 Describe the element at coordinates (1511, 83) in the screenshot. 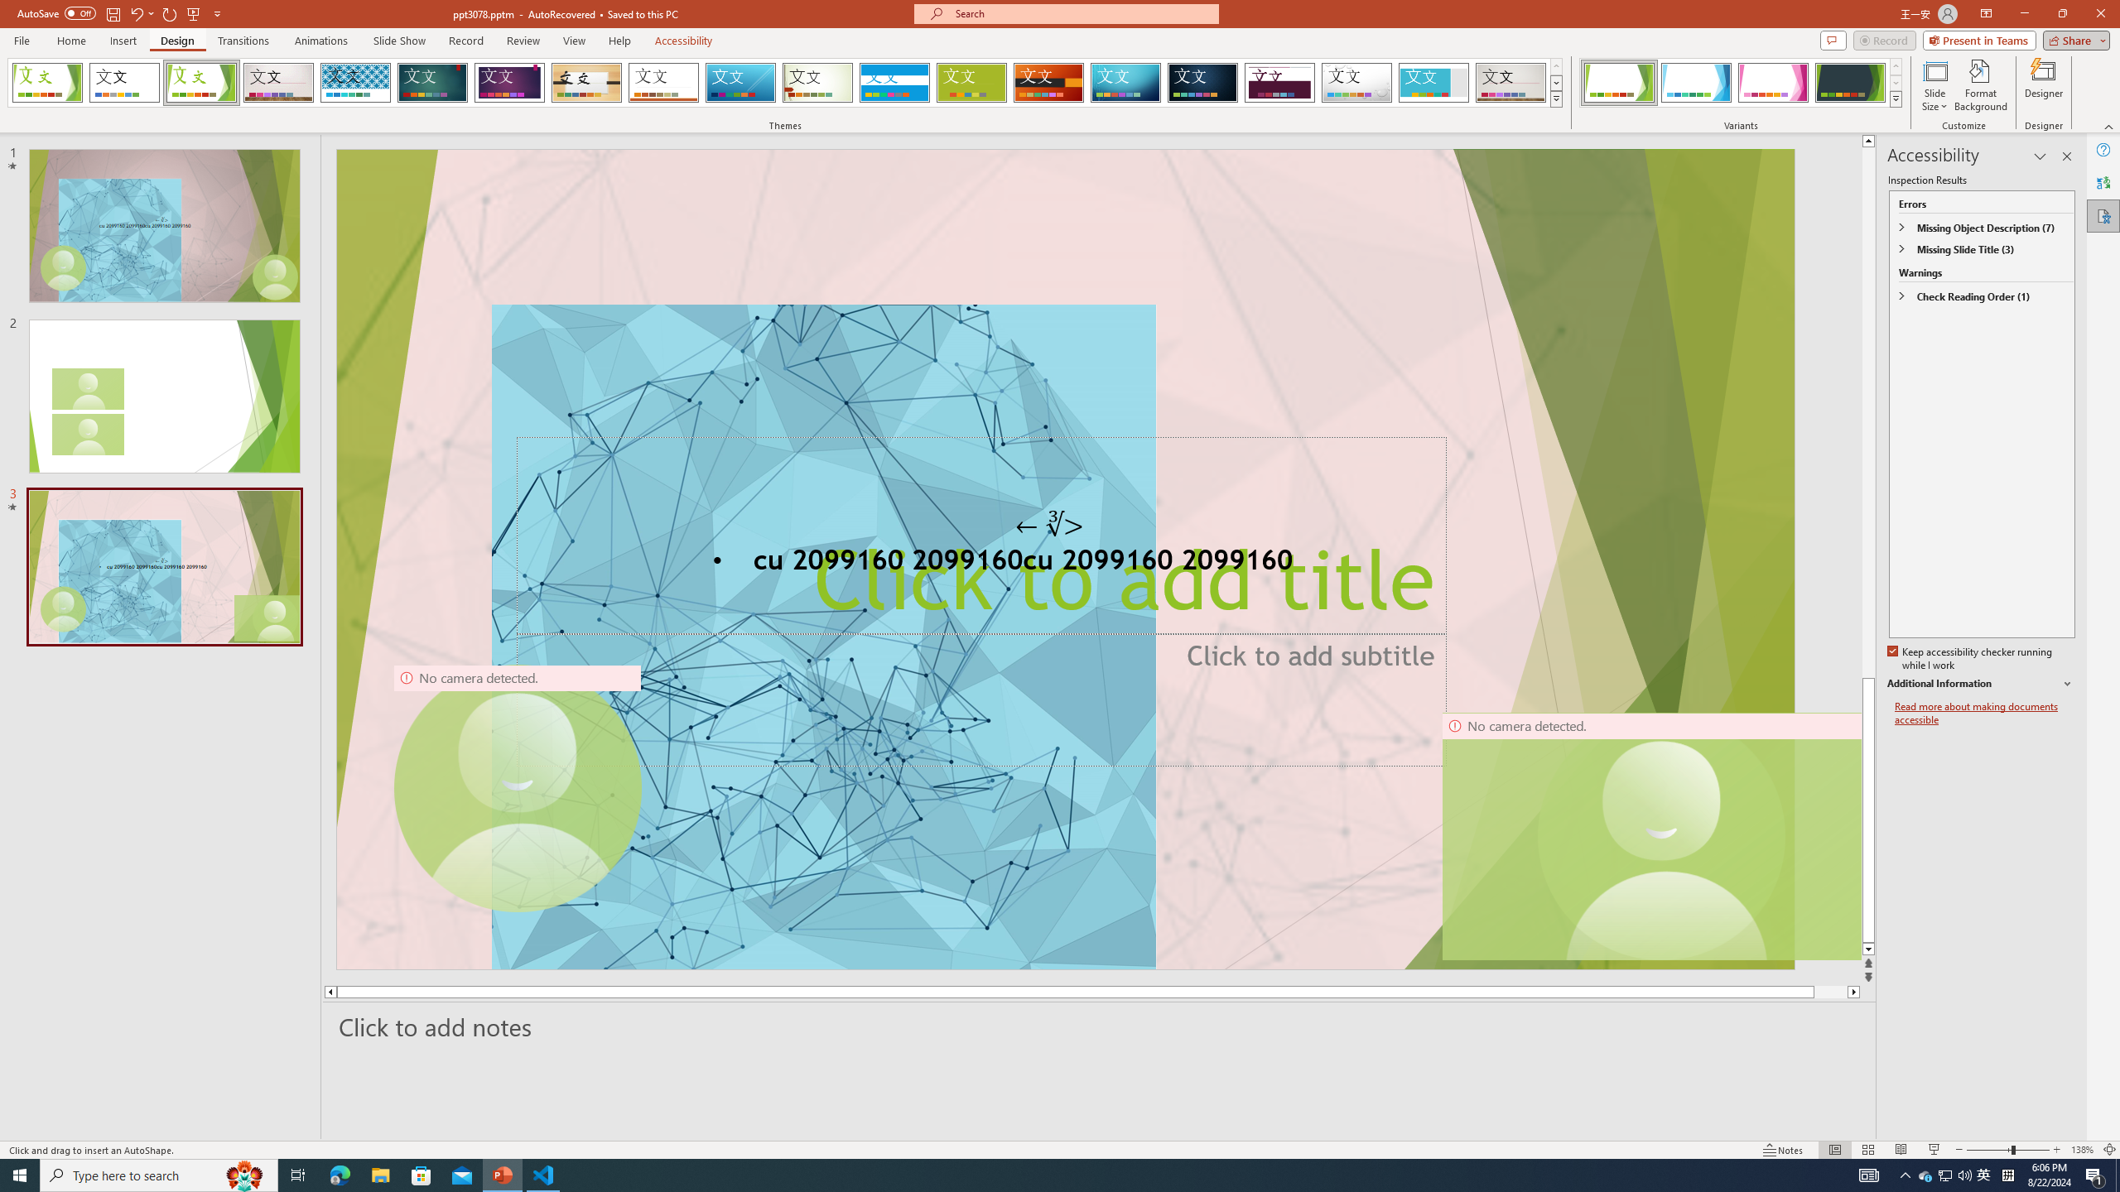

I see `Gallery` at that location.